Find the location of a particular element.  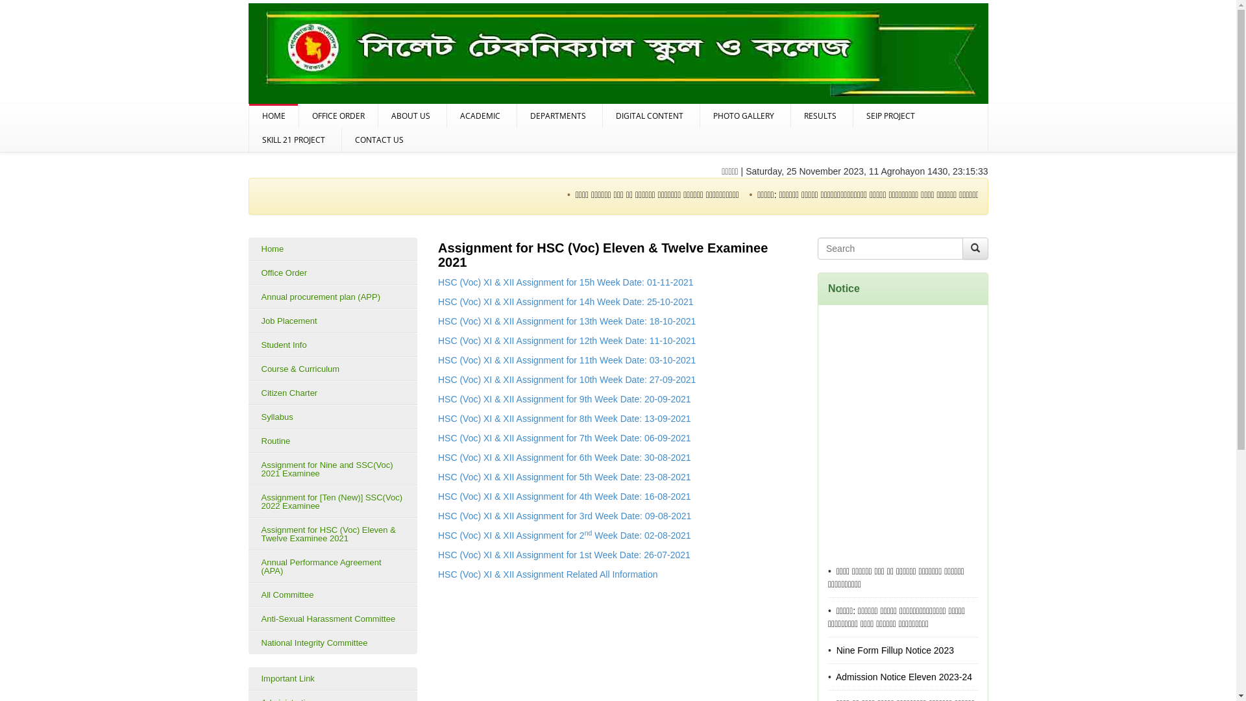

HSC (Voc) XI & XII Assignment Related All Information is located at coordinates (548, 574).